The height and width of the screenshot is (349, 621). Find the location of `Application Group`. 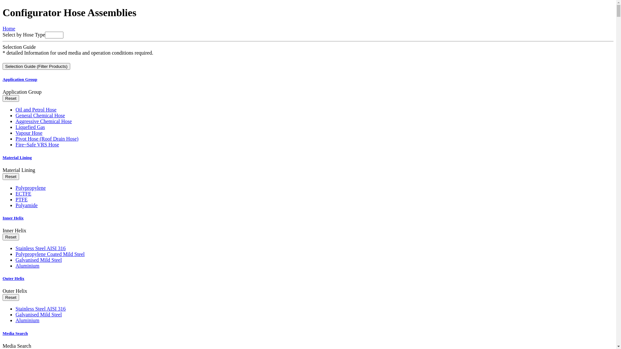

Application Group is located at coordinates (20, 79).